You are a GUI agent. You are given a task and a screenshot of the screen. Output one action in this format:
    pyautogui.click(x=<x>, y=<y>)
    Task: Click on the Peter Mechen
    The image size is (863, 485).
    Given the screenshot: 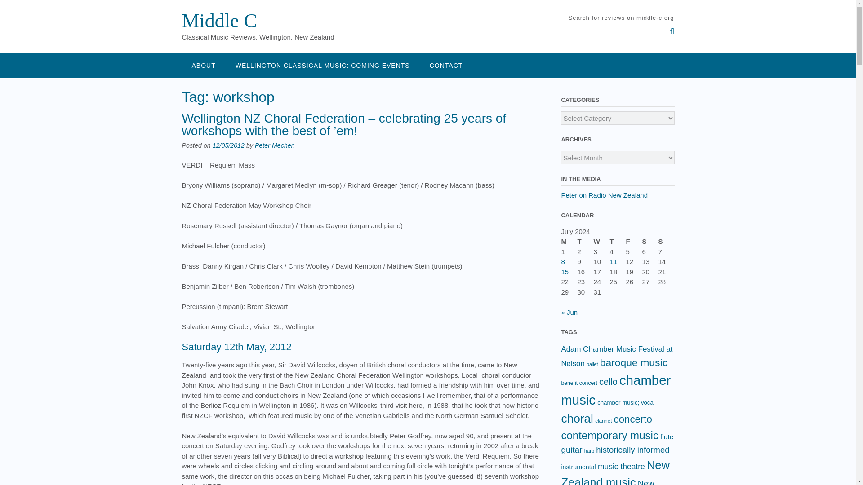 What is the action you would take?
    pyautogui.click(x=275, y=145)
    